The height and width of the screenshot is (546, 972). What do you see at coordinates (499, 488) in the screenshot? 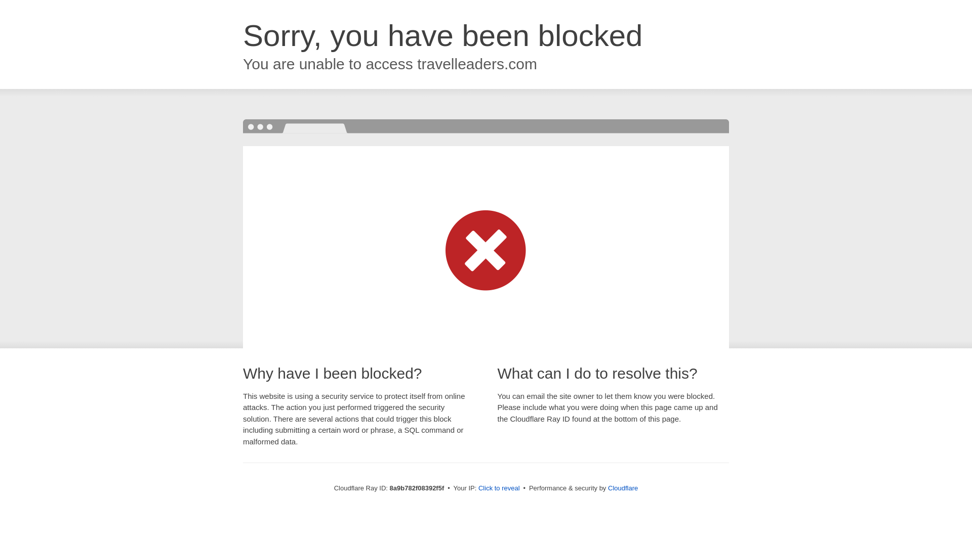
I see `Click to reveal` at bounding box center [499, 488].